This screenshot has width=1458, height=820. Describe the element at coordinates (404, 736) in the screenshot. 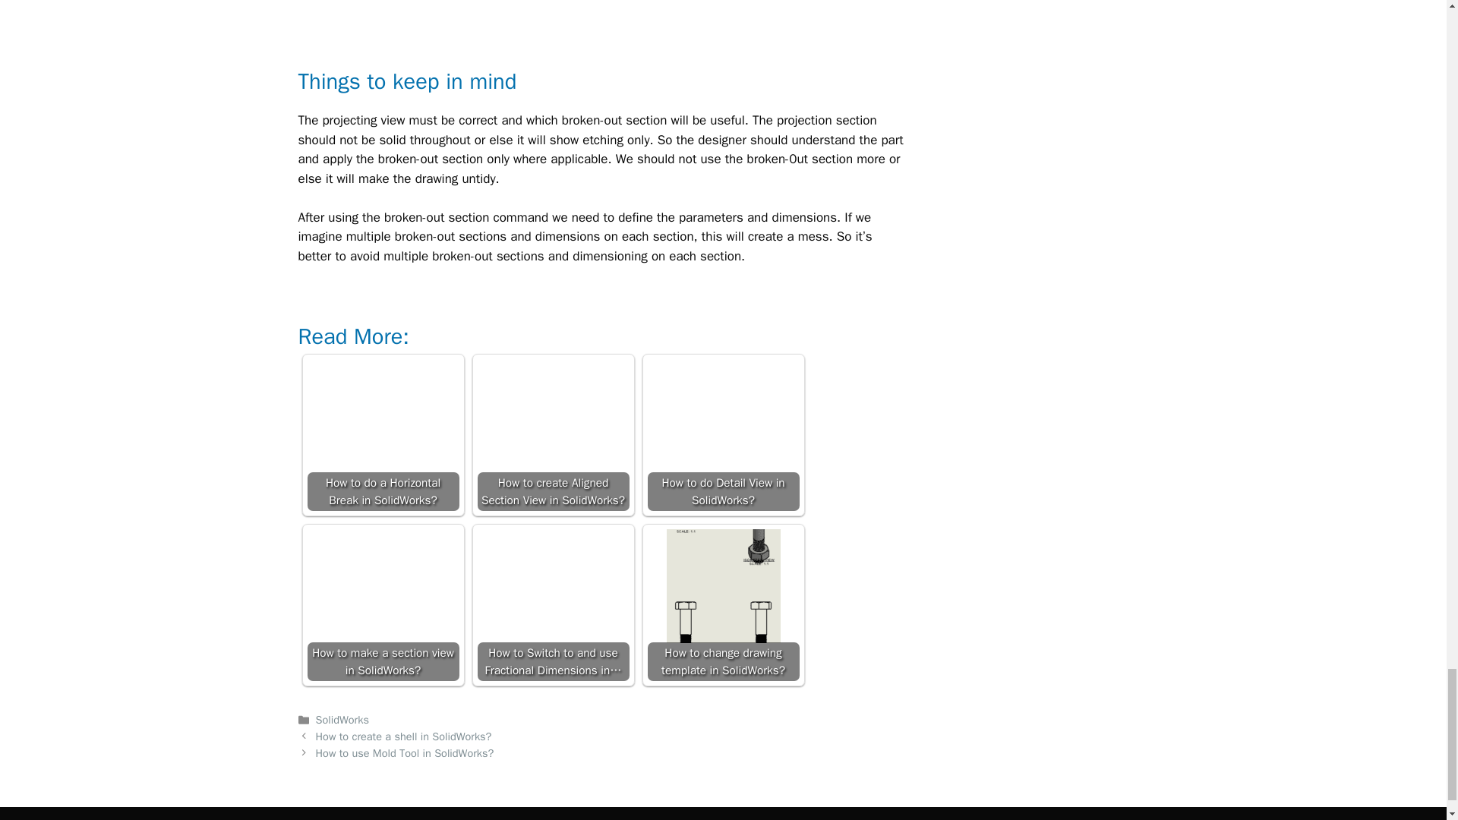

I see `How to create a shell in SolidWorks?` at that location.